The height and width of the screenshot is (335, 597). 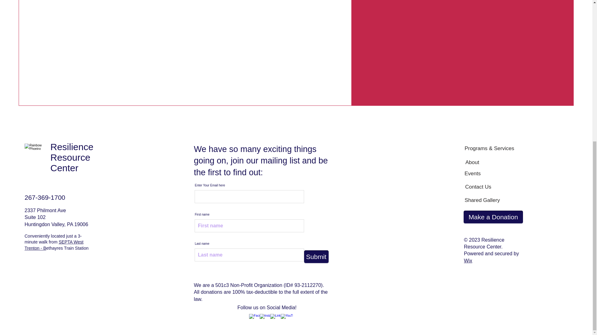 What do you see at coordinates (482, 200) in the screenshot?
I see `Shared Gallery` at bounding box center [482, 200].